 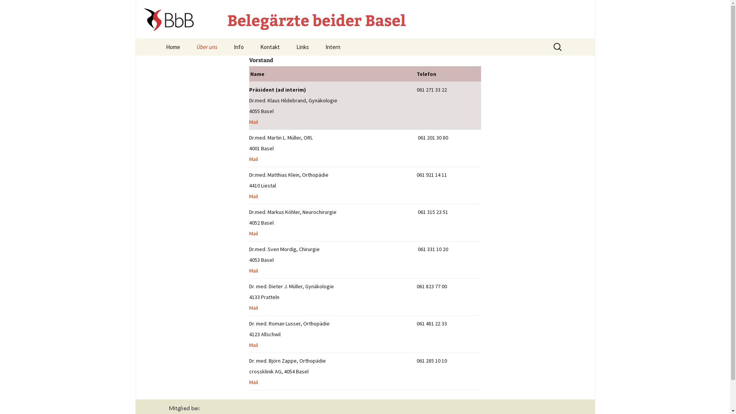 What do you see at coordinates (254, 196) in the screenshot?
I see `Mail` at bounding box center [254, 196].